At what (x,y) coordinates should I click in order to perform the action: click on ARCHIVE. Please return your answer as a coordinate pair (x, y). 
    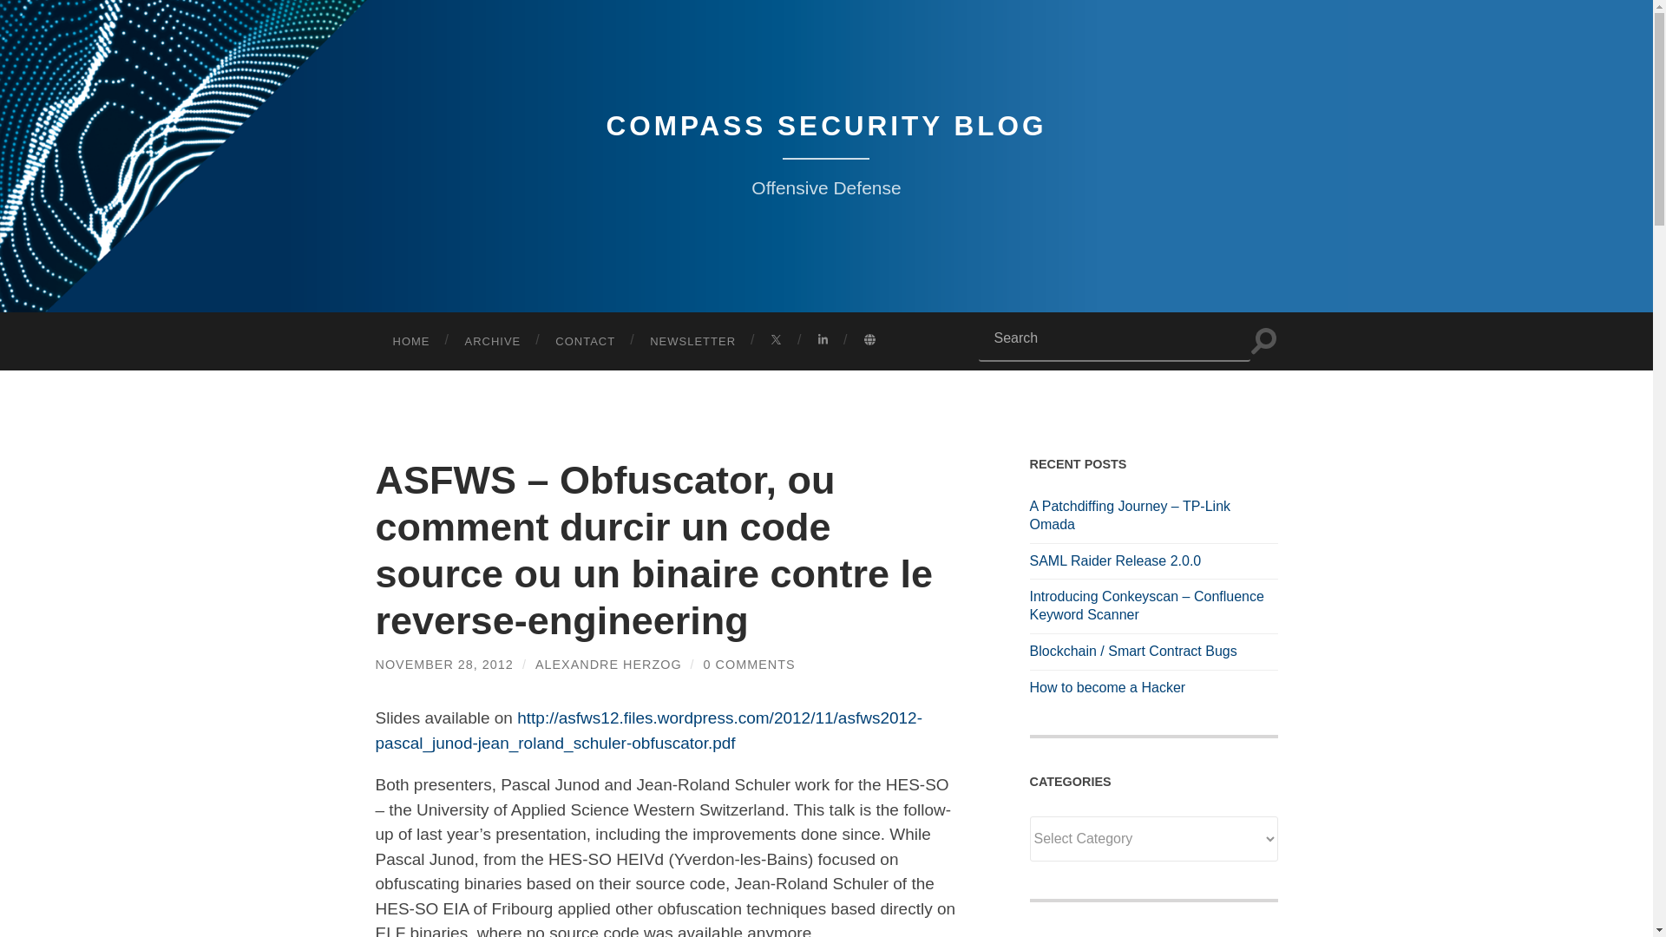
    Looking at the image, I should click on (493, 340).